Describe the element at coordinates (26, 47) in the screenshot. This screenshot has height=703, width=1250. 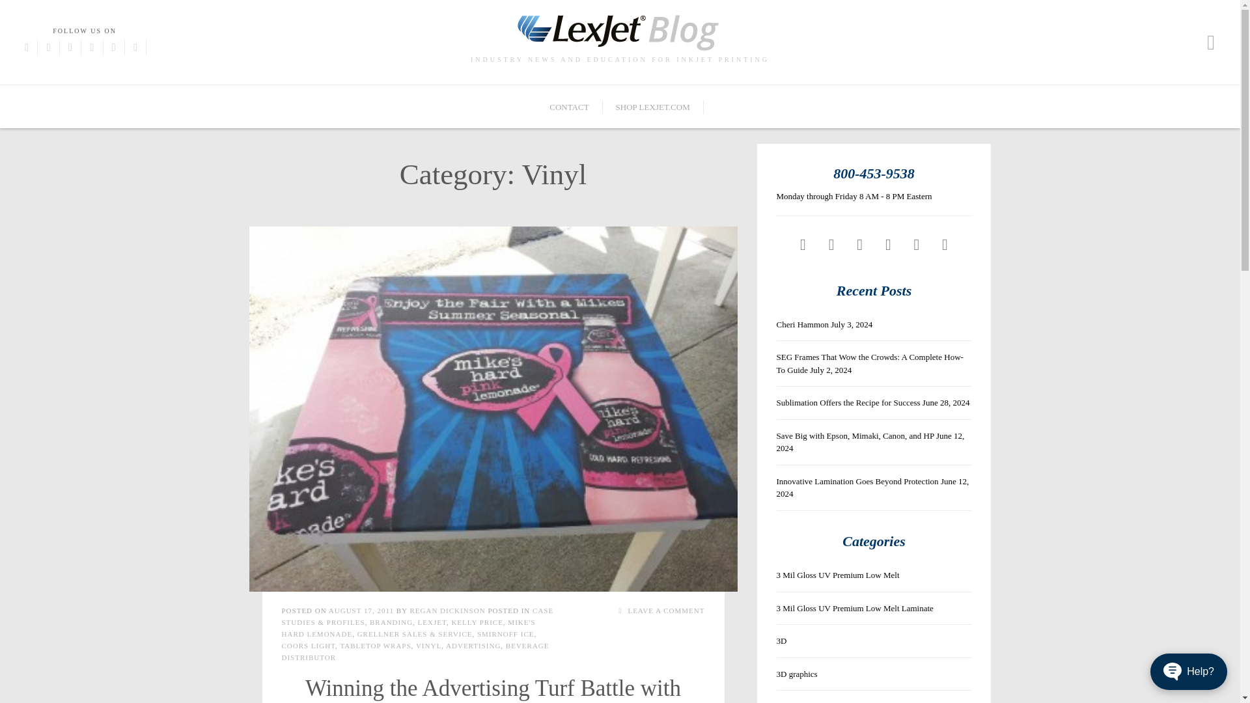
I see `Facebook` at that location.